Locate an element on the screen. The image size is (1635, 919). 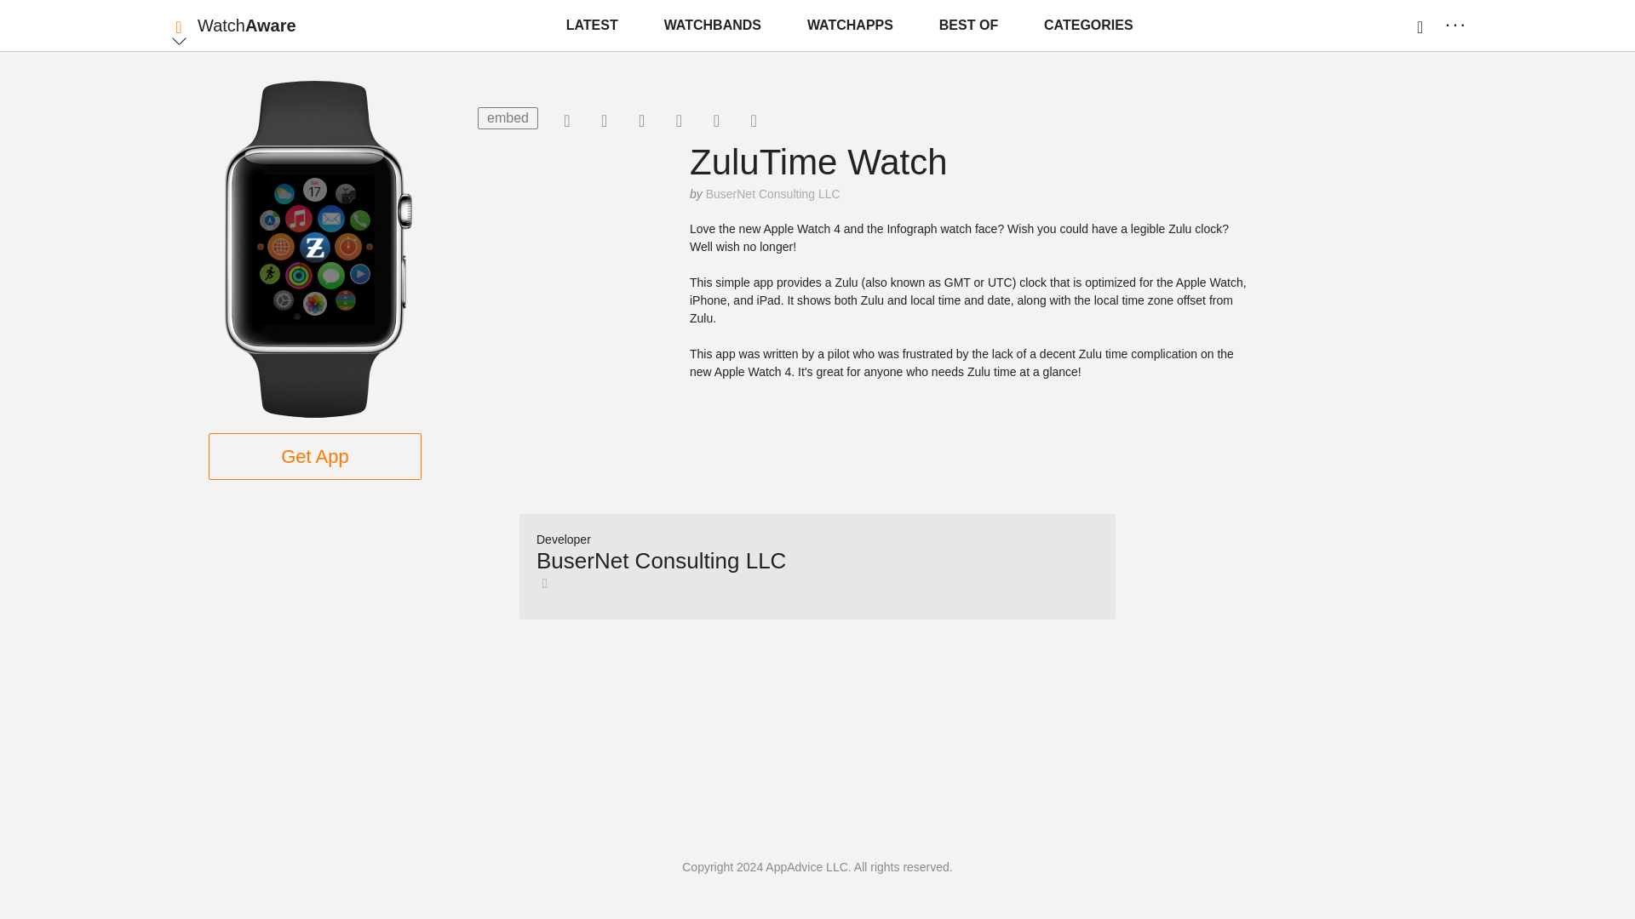
WATCHBANDS is located at coordinates (712, 26).